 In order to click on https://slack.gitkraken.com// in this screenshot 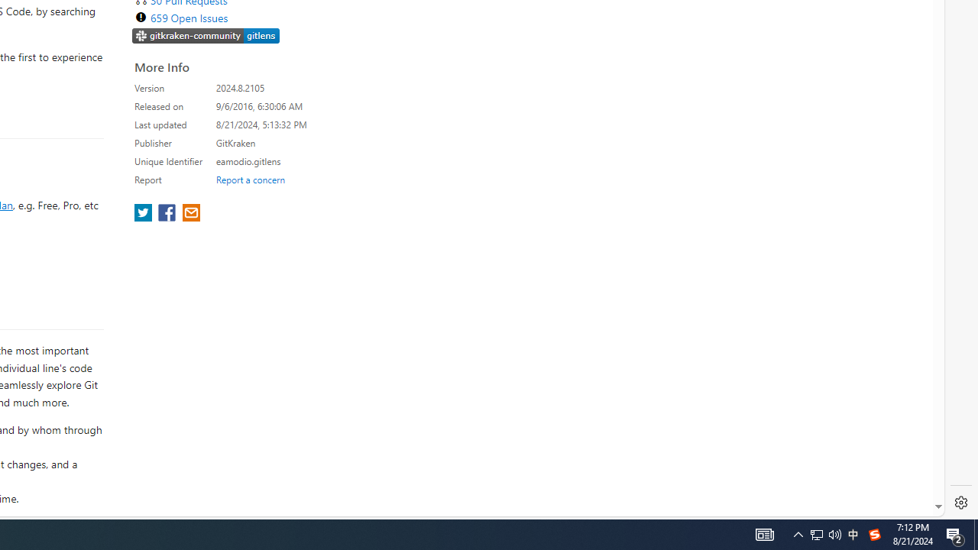, I will do `click(206, 35)`.